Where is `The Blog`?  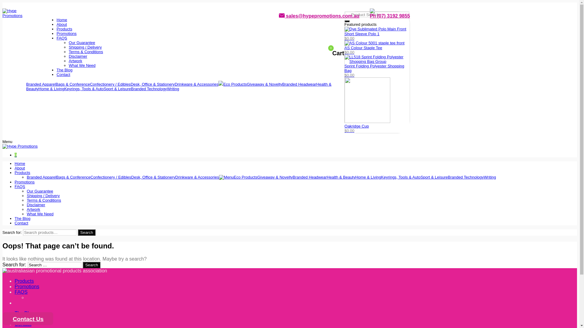
The Blog is located at coordinates (24, 313).